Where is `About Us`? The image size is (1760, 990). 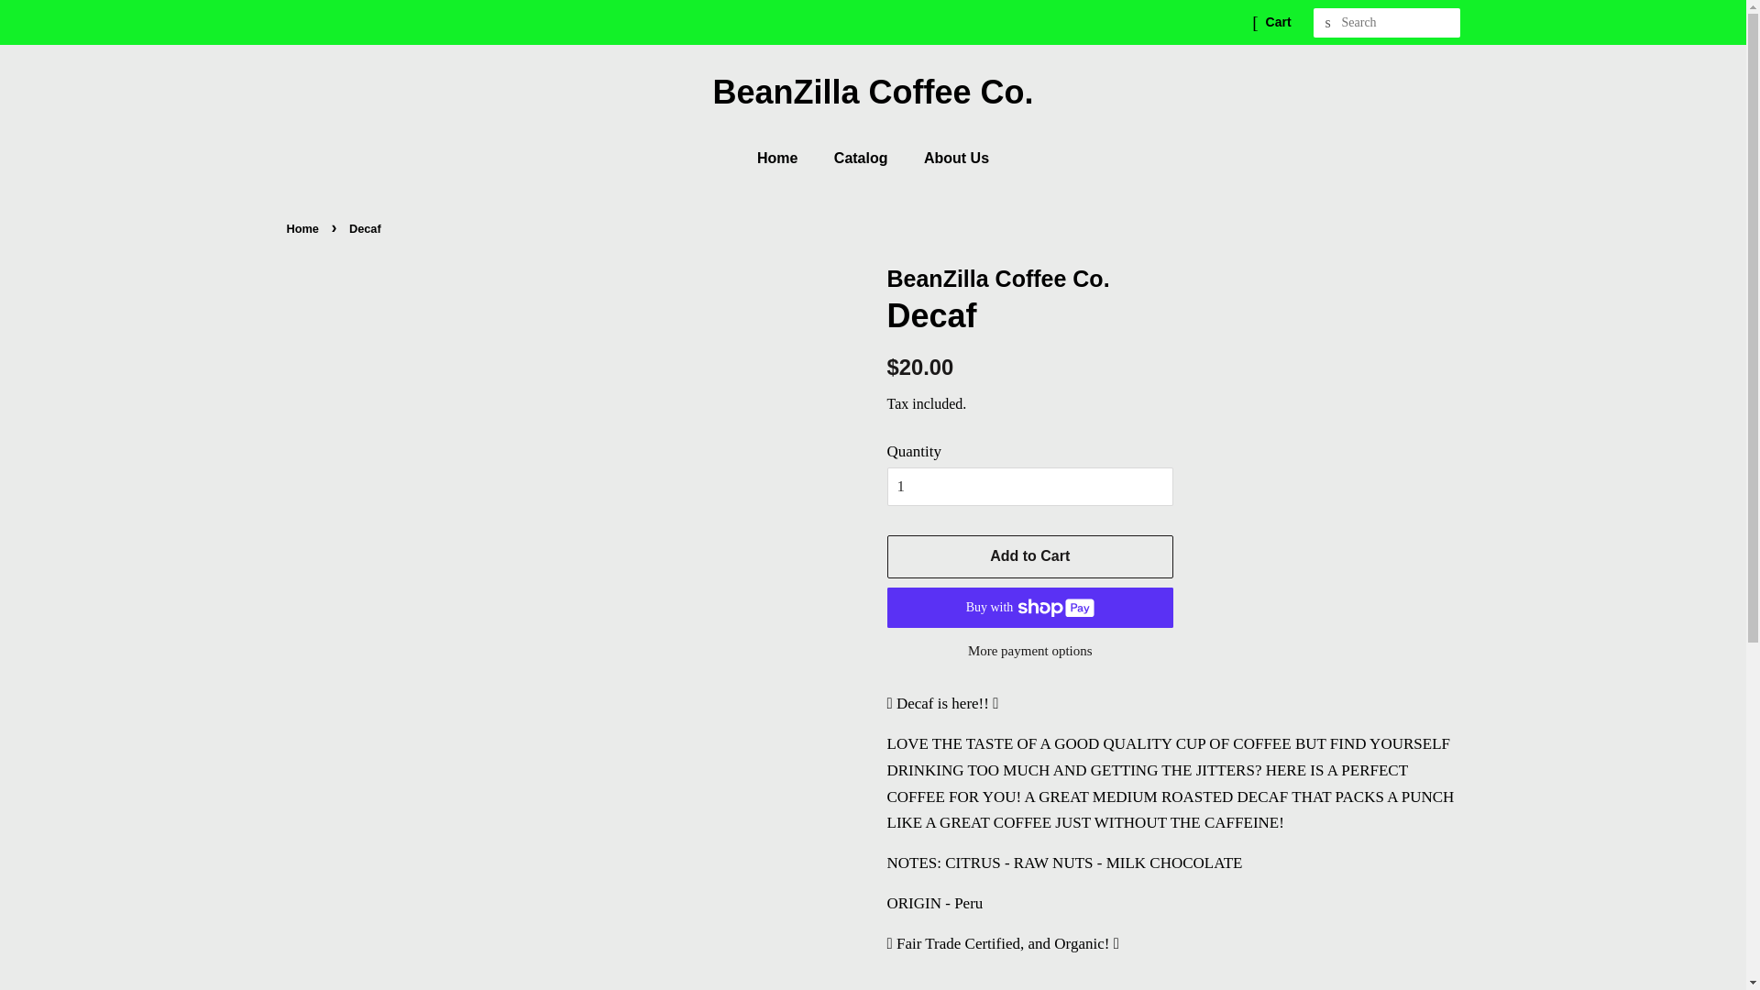
About Us is located at coordinates (950, 158).